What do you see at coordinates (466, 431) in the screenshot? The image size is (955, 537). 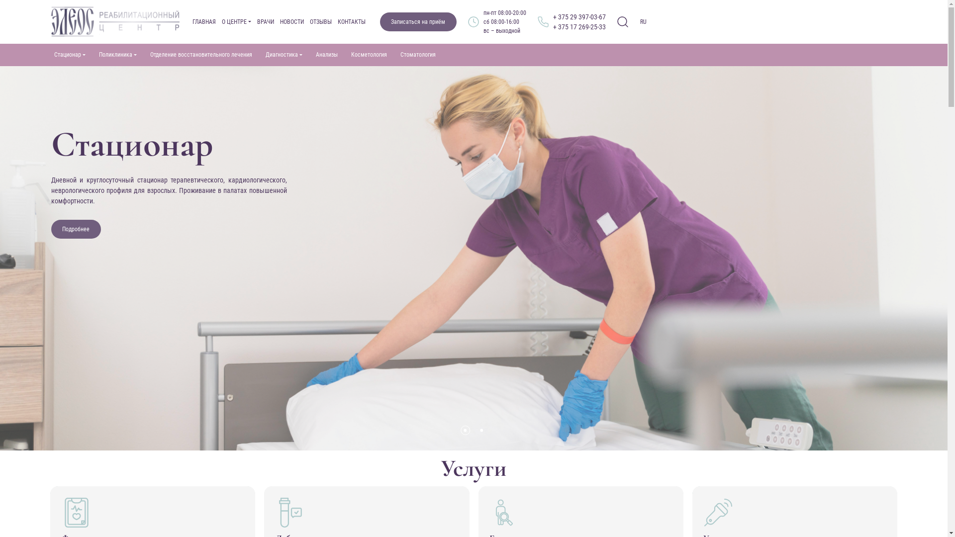 I see `1` at bounding box center [466, 431].